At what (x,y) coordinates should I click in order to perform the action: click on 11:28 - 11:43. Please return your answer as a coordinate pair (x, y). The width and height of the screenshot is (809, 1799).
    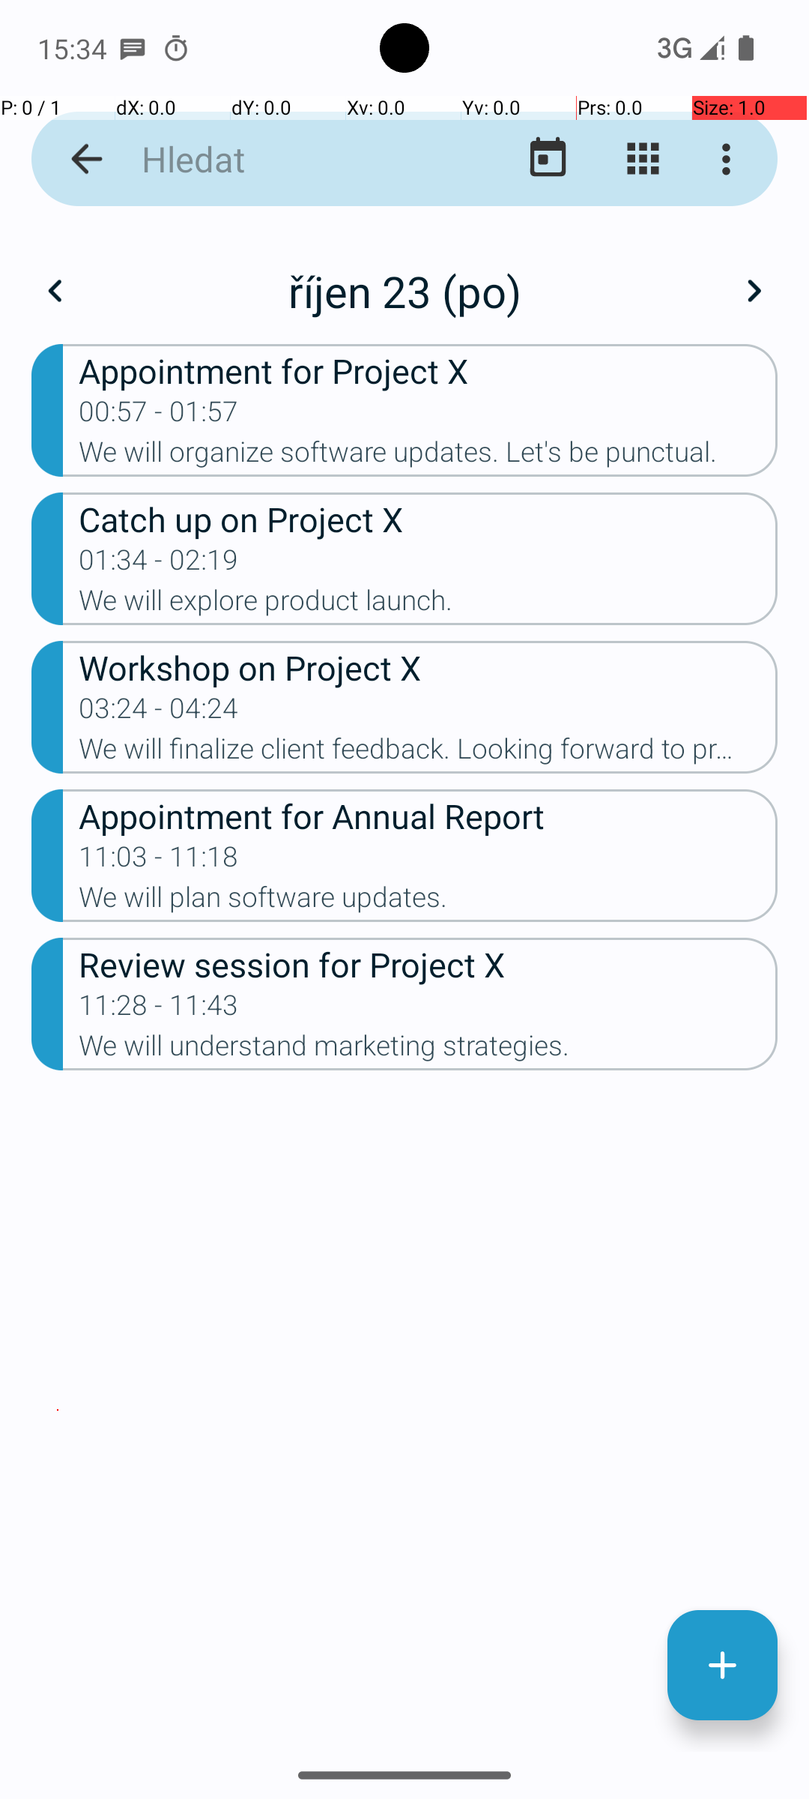
    Looking at the image, I should click on (159, 1010).